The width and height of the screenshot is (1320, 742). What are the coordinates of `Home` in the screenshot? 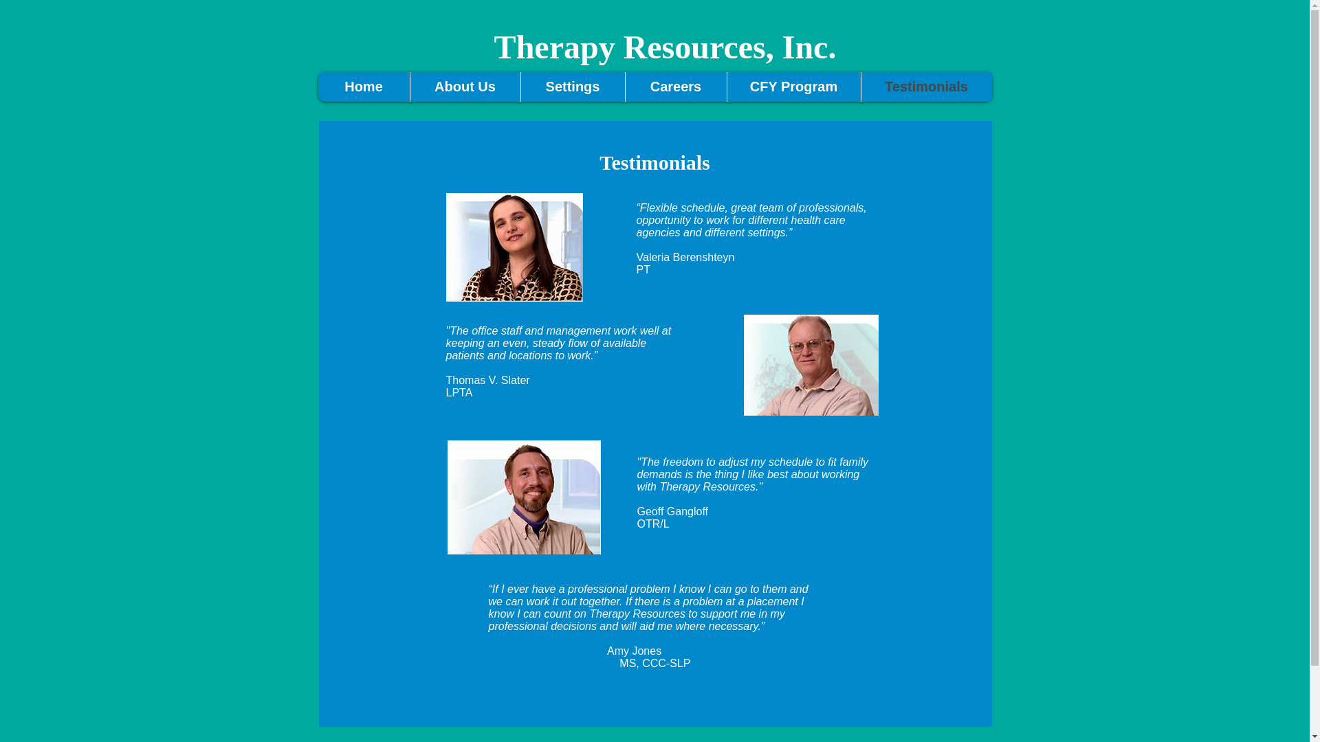 It's located at (363, 87).